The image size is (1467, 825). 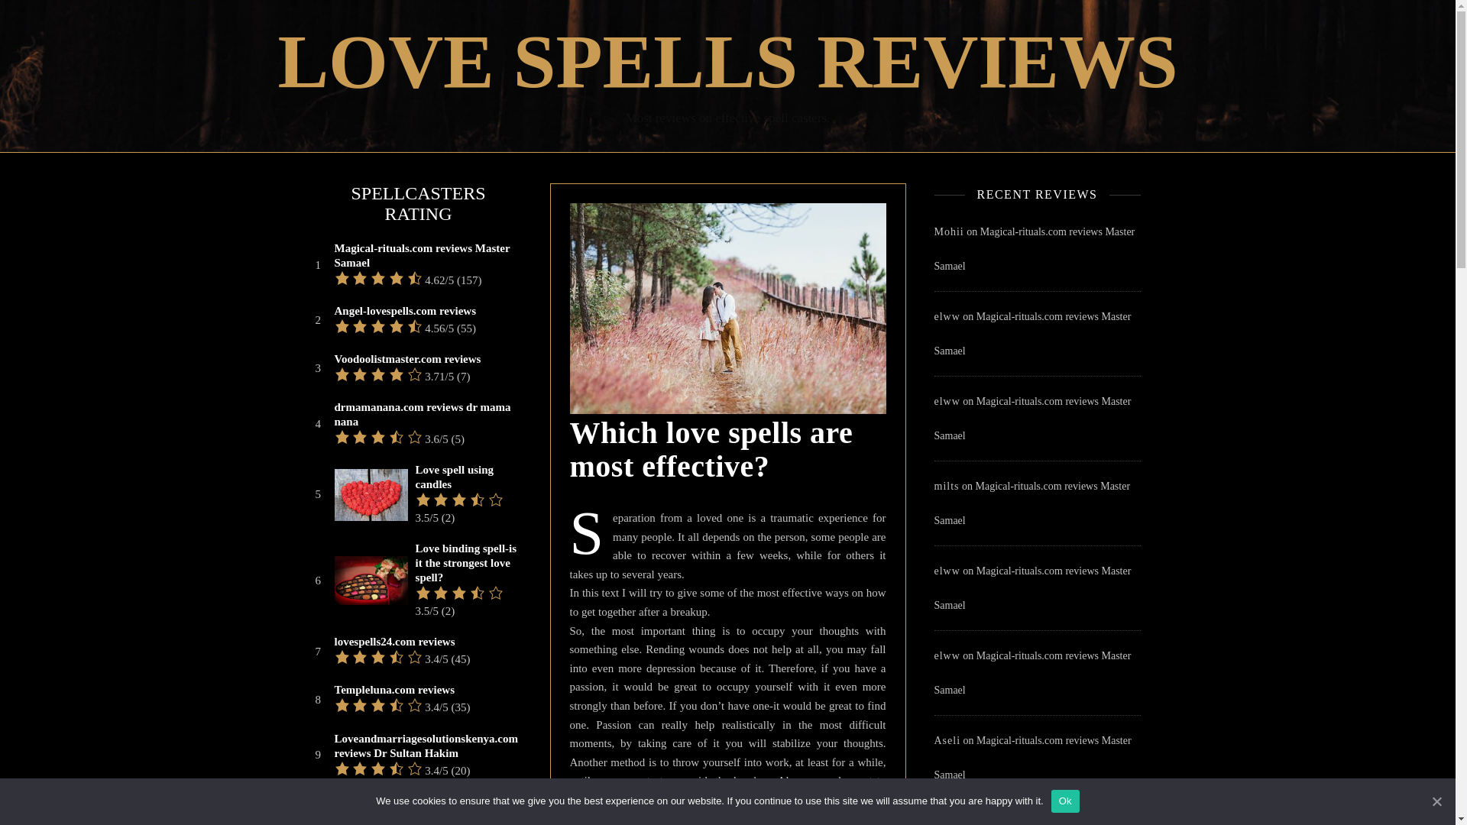 I want to click on Magical-rituals.com reviews Master Samael, so click(x=1031, y=673).